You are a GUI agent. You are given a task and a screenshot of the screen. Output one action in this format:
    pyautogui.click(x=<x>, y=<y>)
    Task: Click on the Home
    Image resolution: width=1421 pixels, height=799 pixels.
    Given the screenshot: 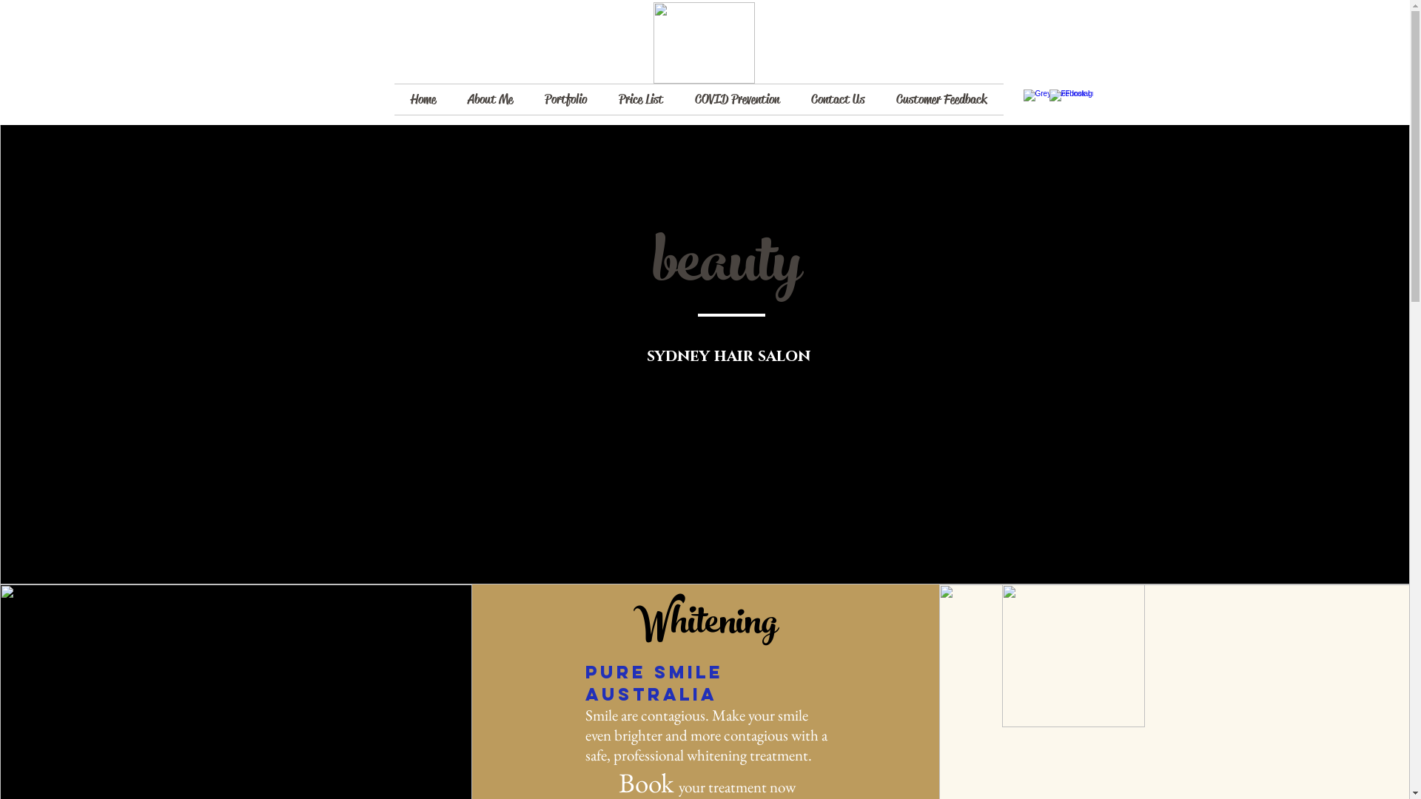 What is the action you would take?
    pyautogui.click(x=423, y=99)
    